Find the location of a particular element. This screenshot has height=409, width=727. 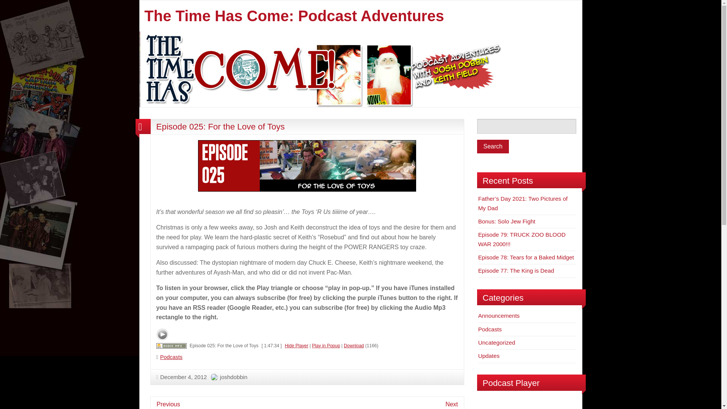

Hide Player is located at coordinates (296, 346).